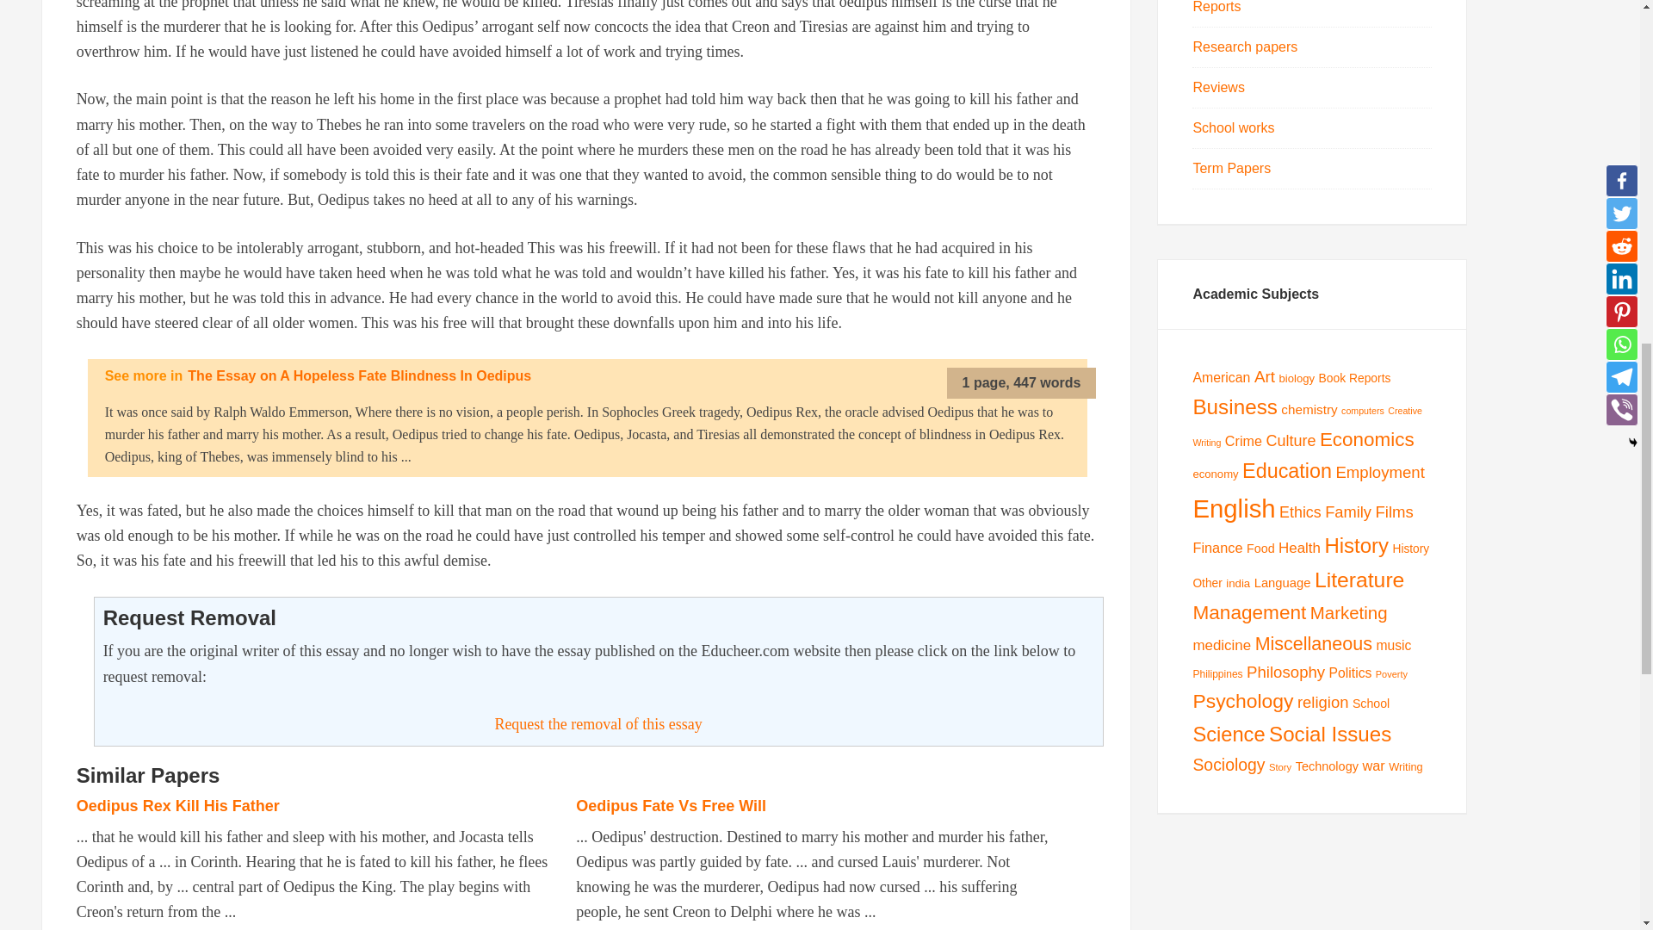 The width and height of the screenshot is (1653, 930). Describe the element at coordinates (359, 375) in the screenshot. I see `The Essay on A Hopeless Fate Blindness In Oedipus` at that location.